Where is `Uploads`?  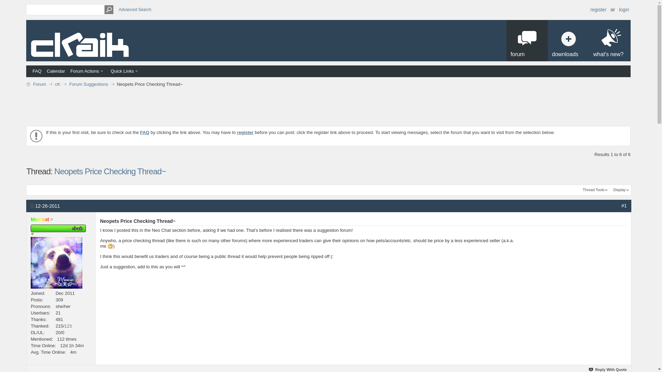 Uploads is located at coordinates (41, 332).